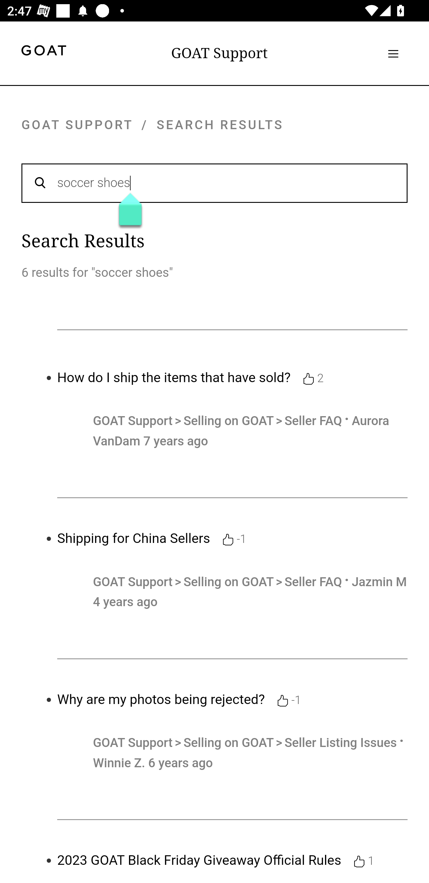 The width and height of the screenshot is (429, 883). Describe the element at coordinates (340, 743) in the screenshot. I see `Seller Listing Issues` at that location.